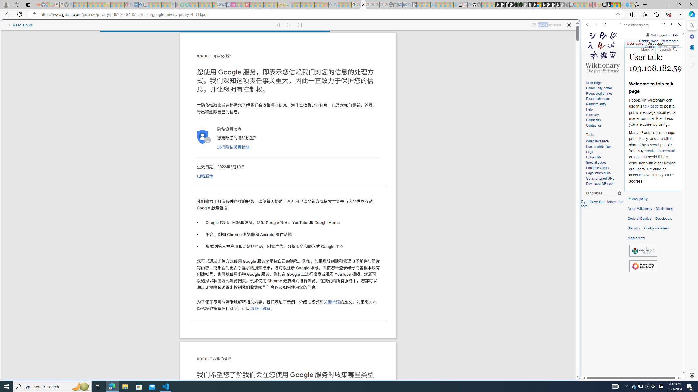 The width and height of the screenshot is (698, 392). What do you see at coordinates (674, 47) in the screenshot?
I see `Log in` at bounding box center [674, 47].